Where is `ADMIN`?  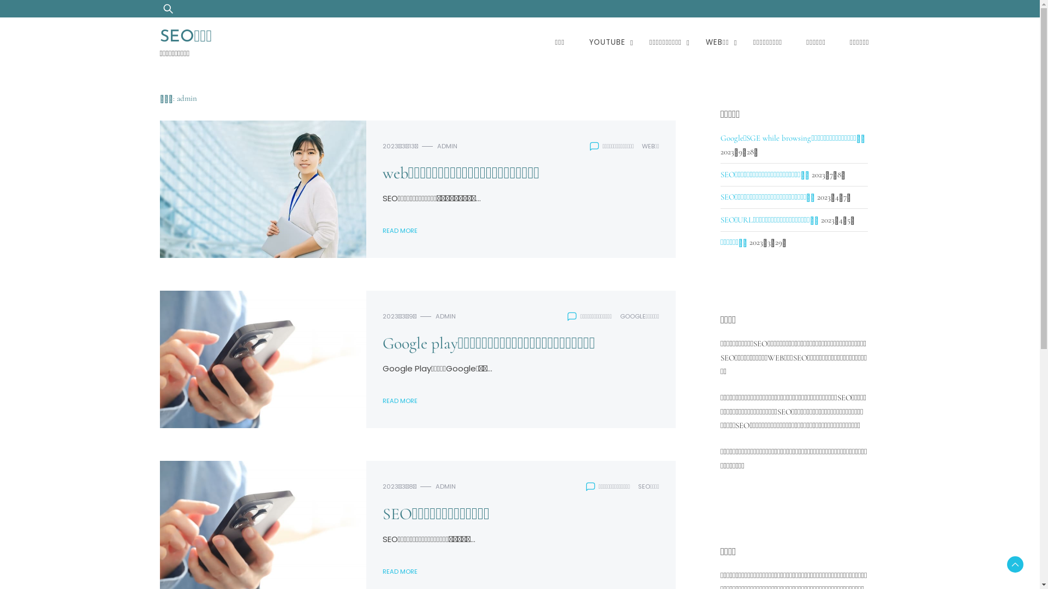 ADMIN is located at coordinates (446, 146).